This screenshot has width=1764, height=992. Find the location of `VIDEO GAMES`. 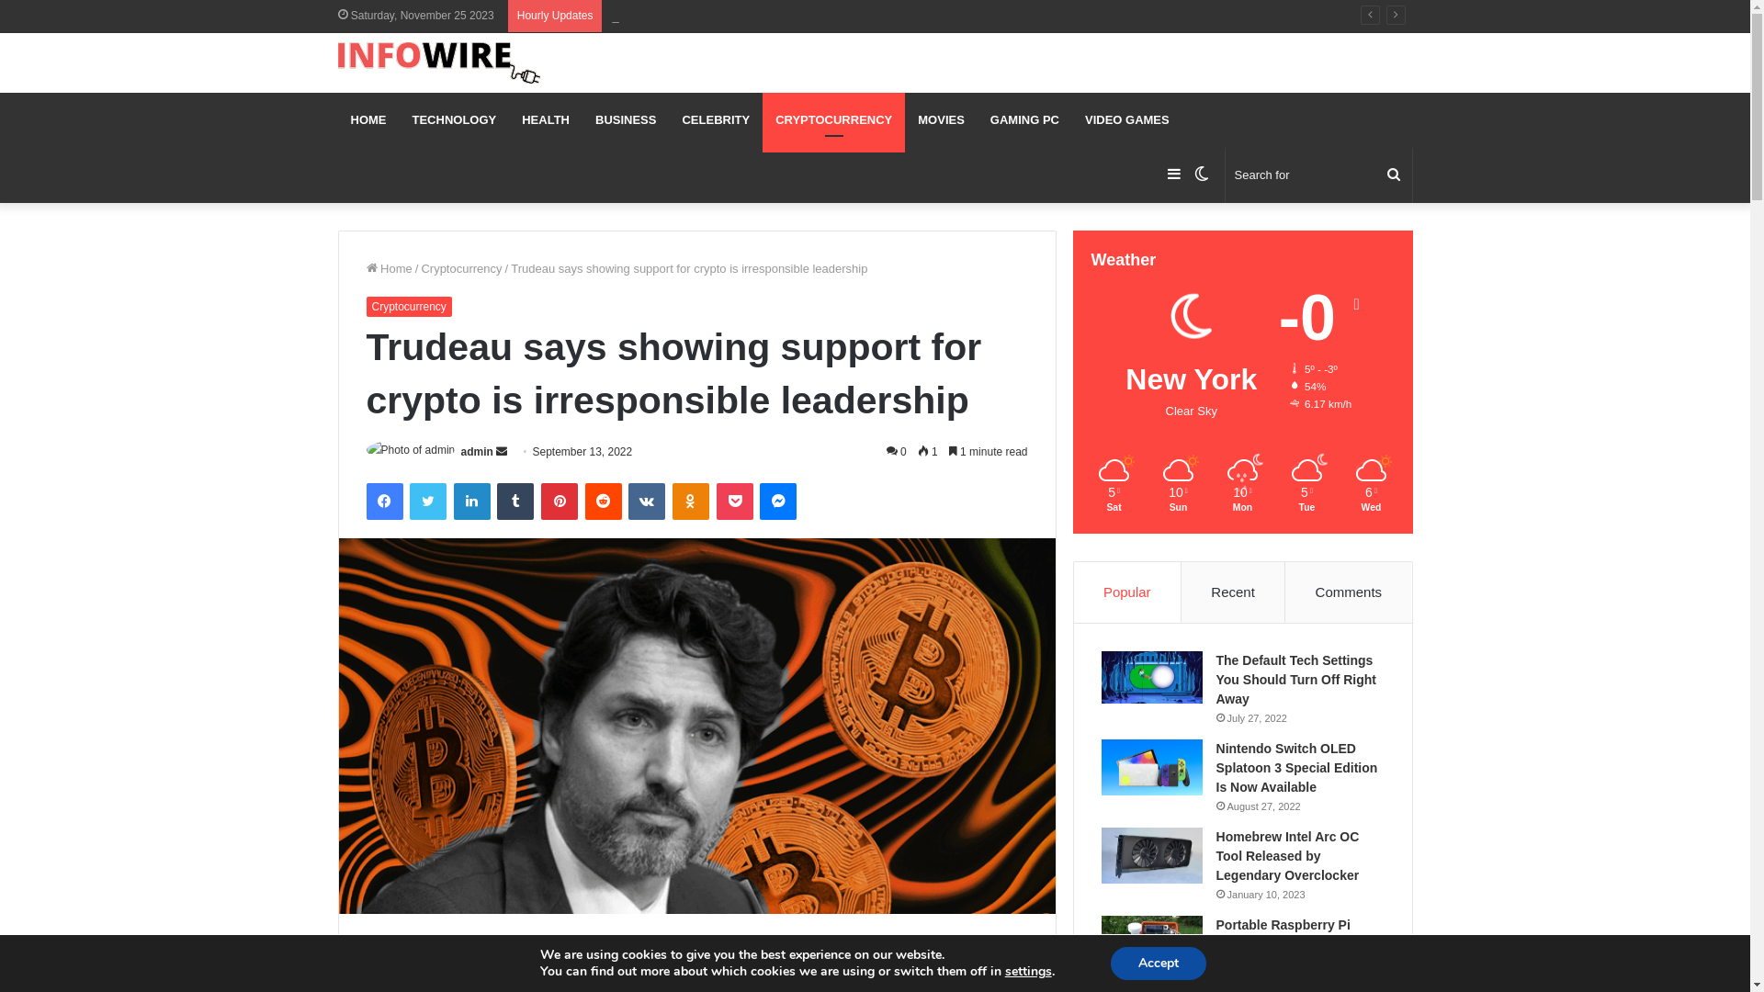

VIDEO GAMES is located at coordinates (1127, 120).